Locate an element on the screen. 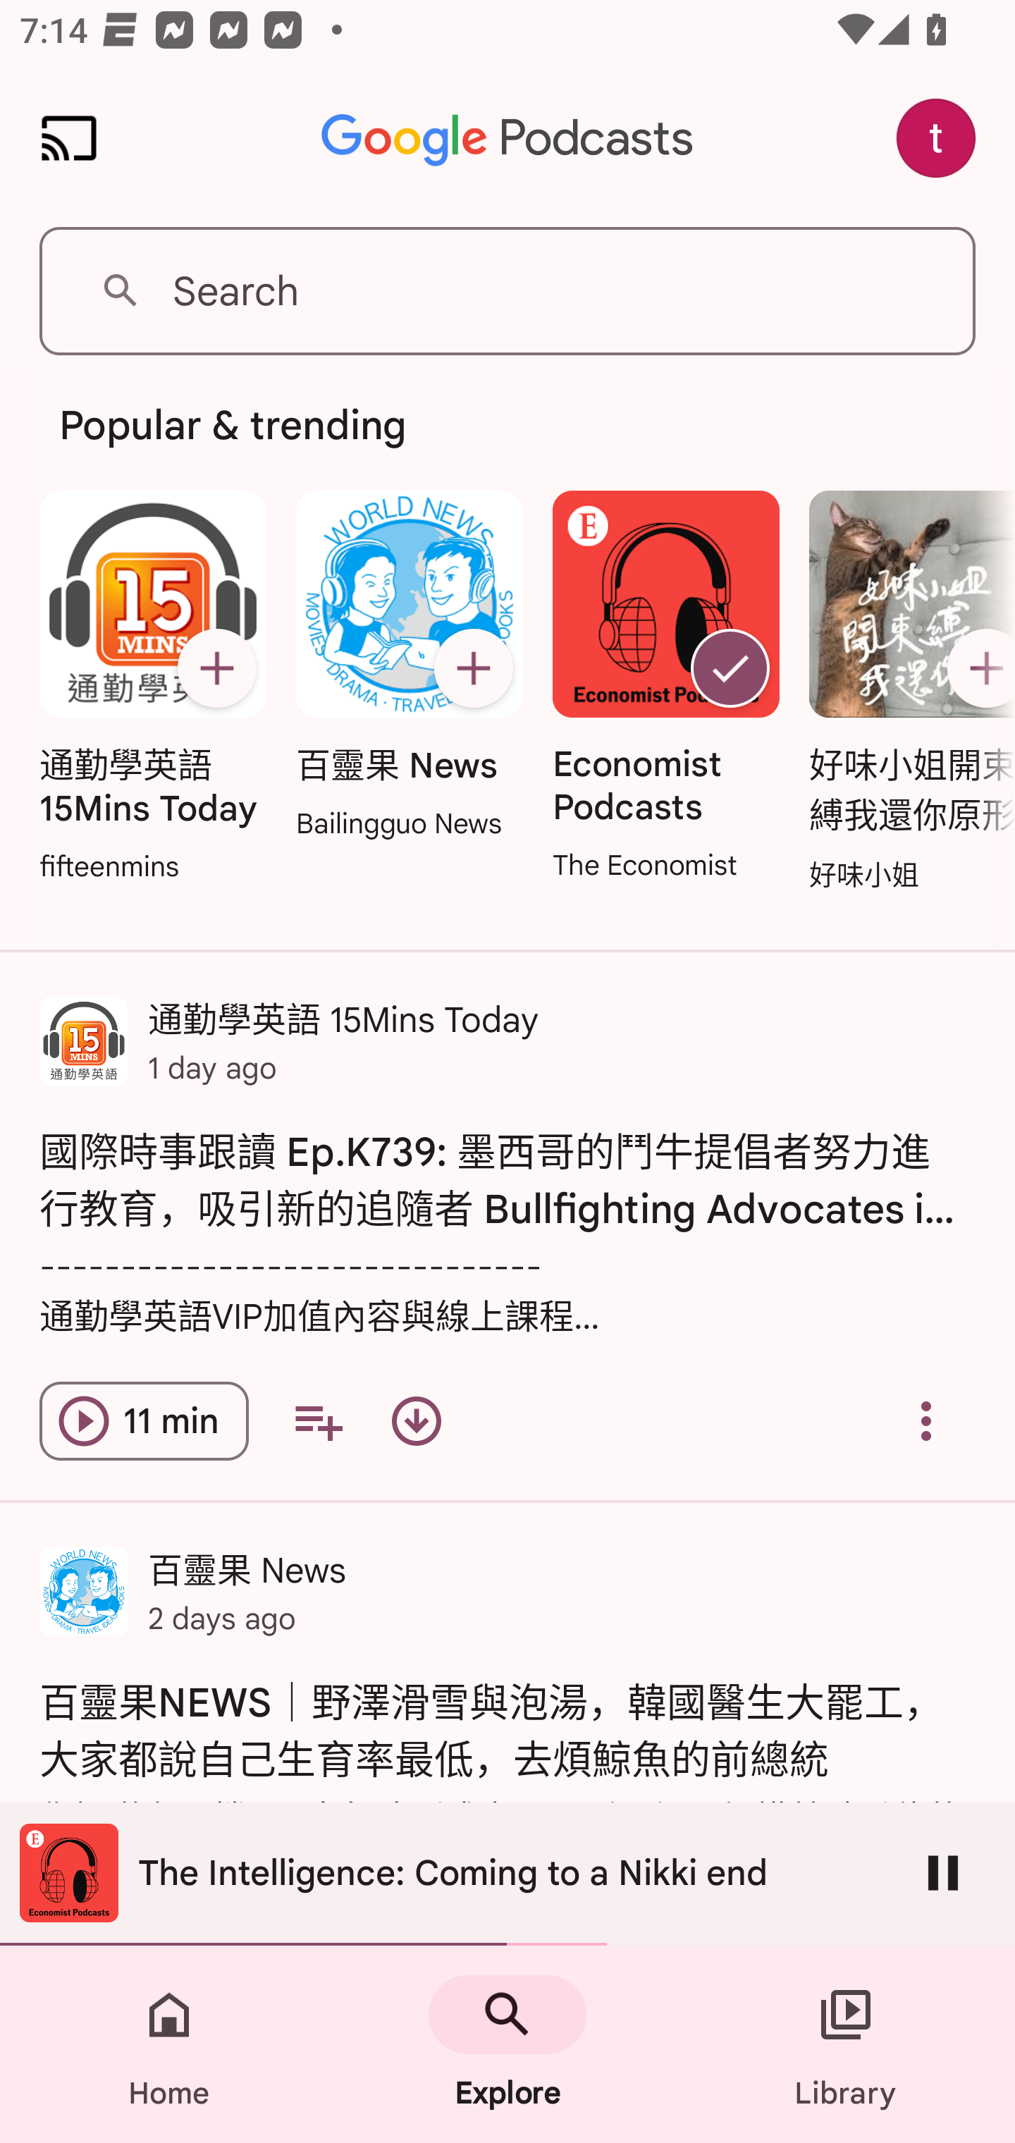 This screenshot has width=1015, height=2143. Search is located at coordinates (508, 290).